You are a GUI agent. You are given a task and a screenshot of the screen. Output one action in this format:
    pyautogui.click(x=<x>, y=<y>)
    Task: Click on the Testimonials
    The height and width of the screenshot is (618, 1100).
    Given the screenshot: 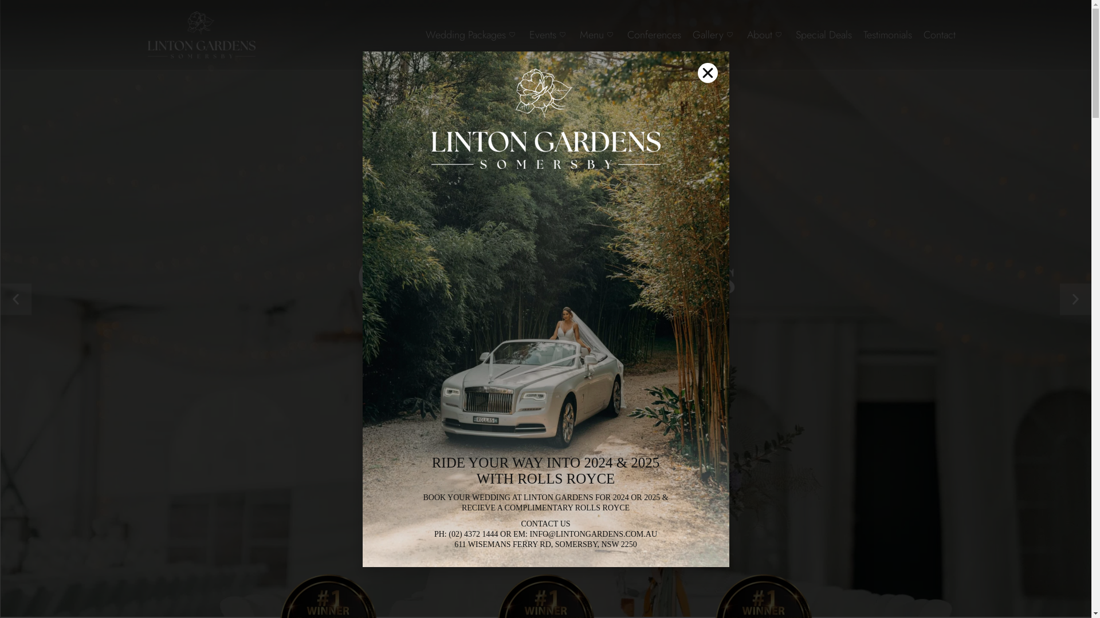 What is the action you would take?
    pyautogui.click(x=888, y=35)
    